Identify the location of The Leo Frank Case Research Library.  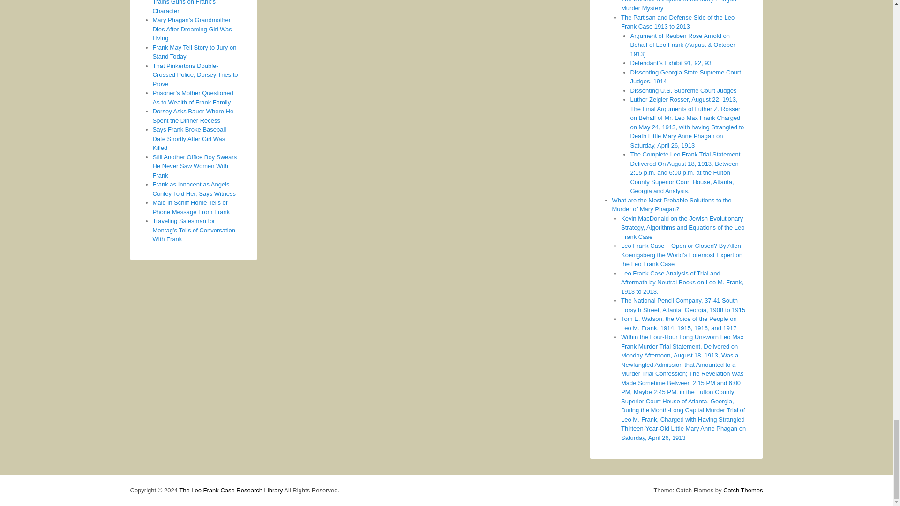
(231, 490).